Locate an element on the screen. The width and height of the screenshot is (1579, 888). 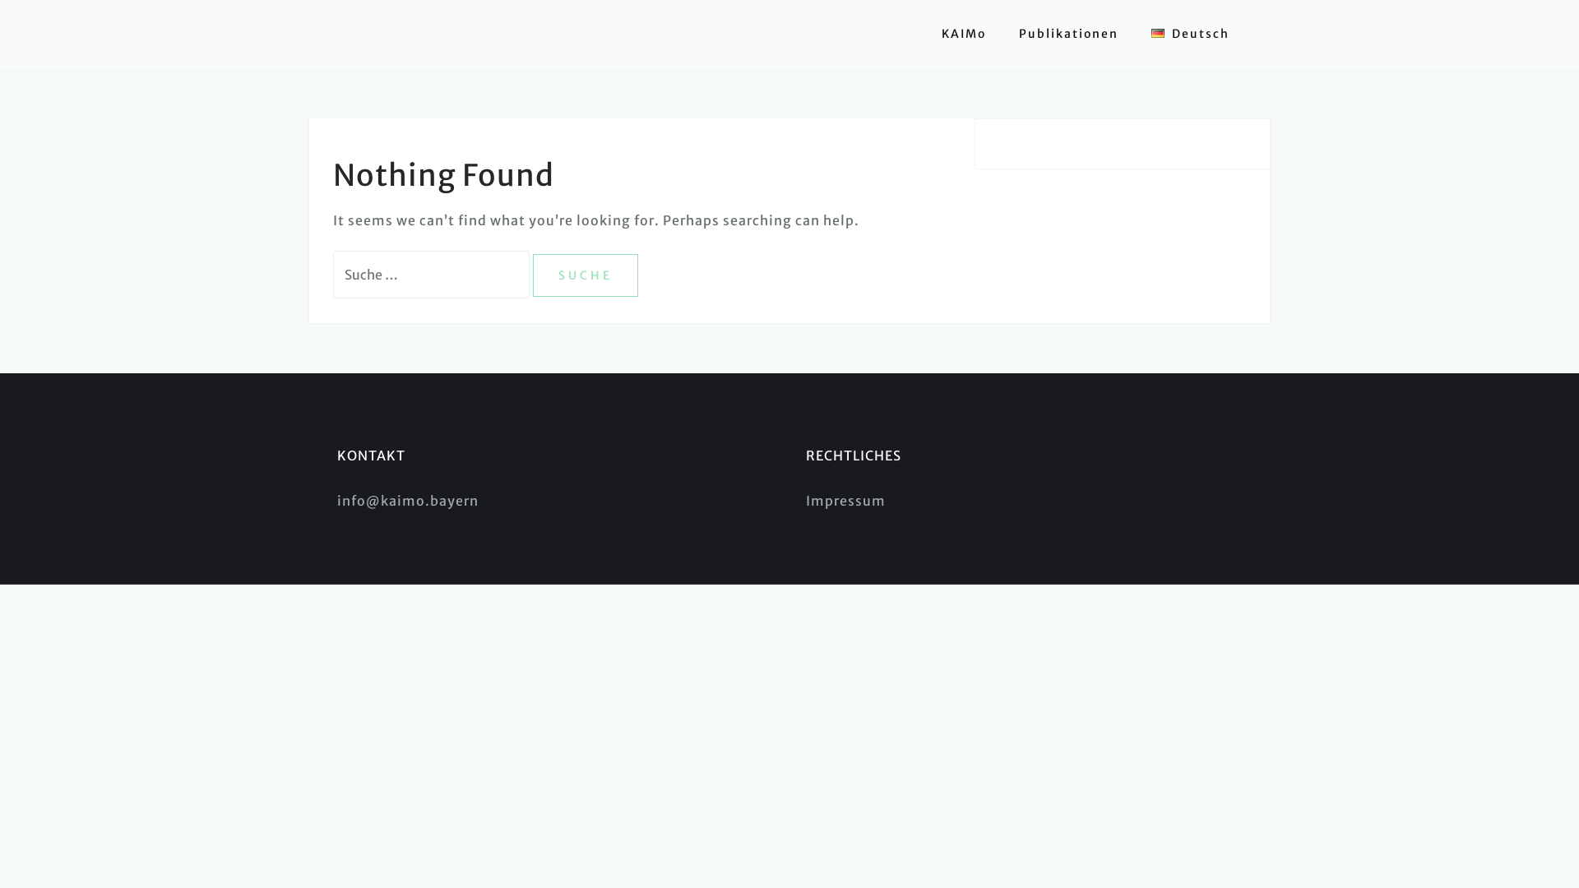
KAIMo is located at coordinates (964, 35).